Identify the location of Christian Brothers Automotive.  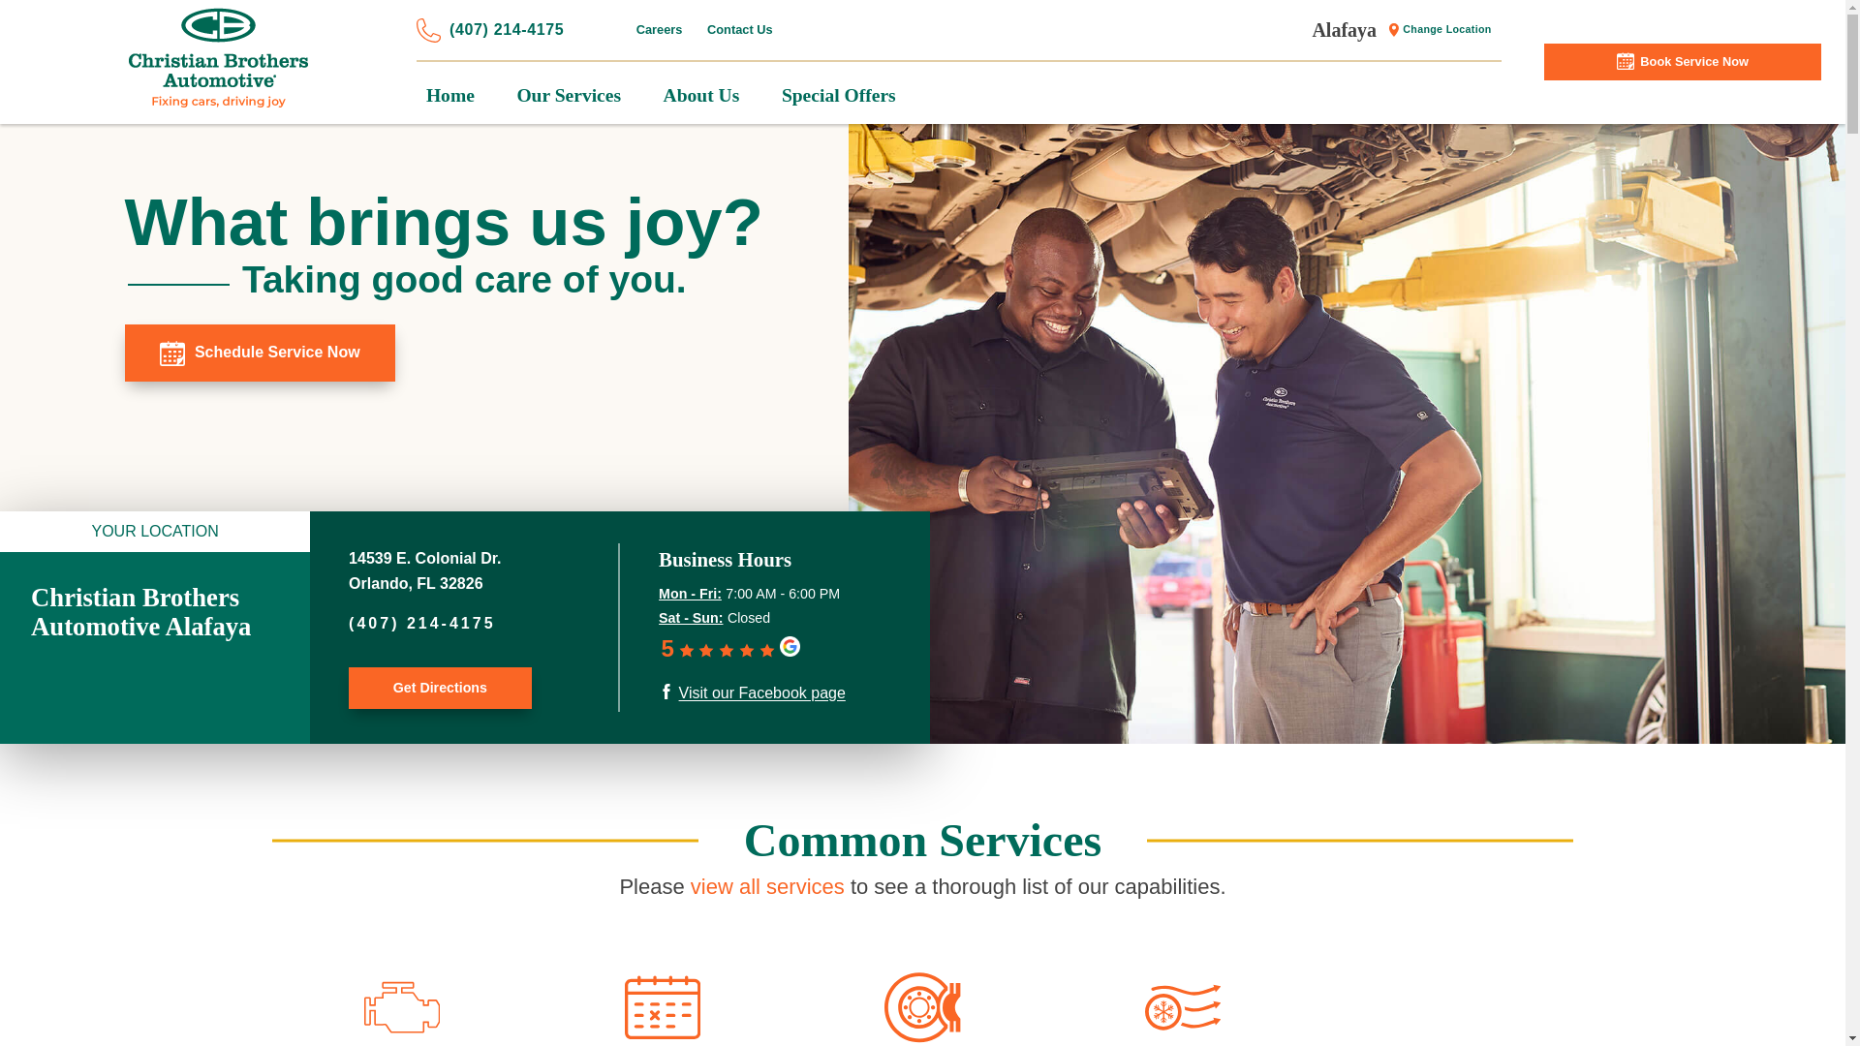
(218, 58).